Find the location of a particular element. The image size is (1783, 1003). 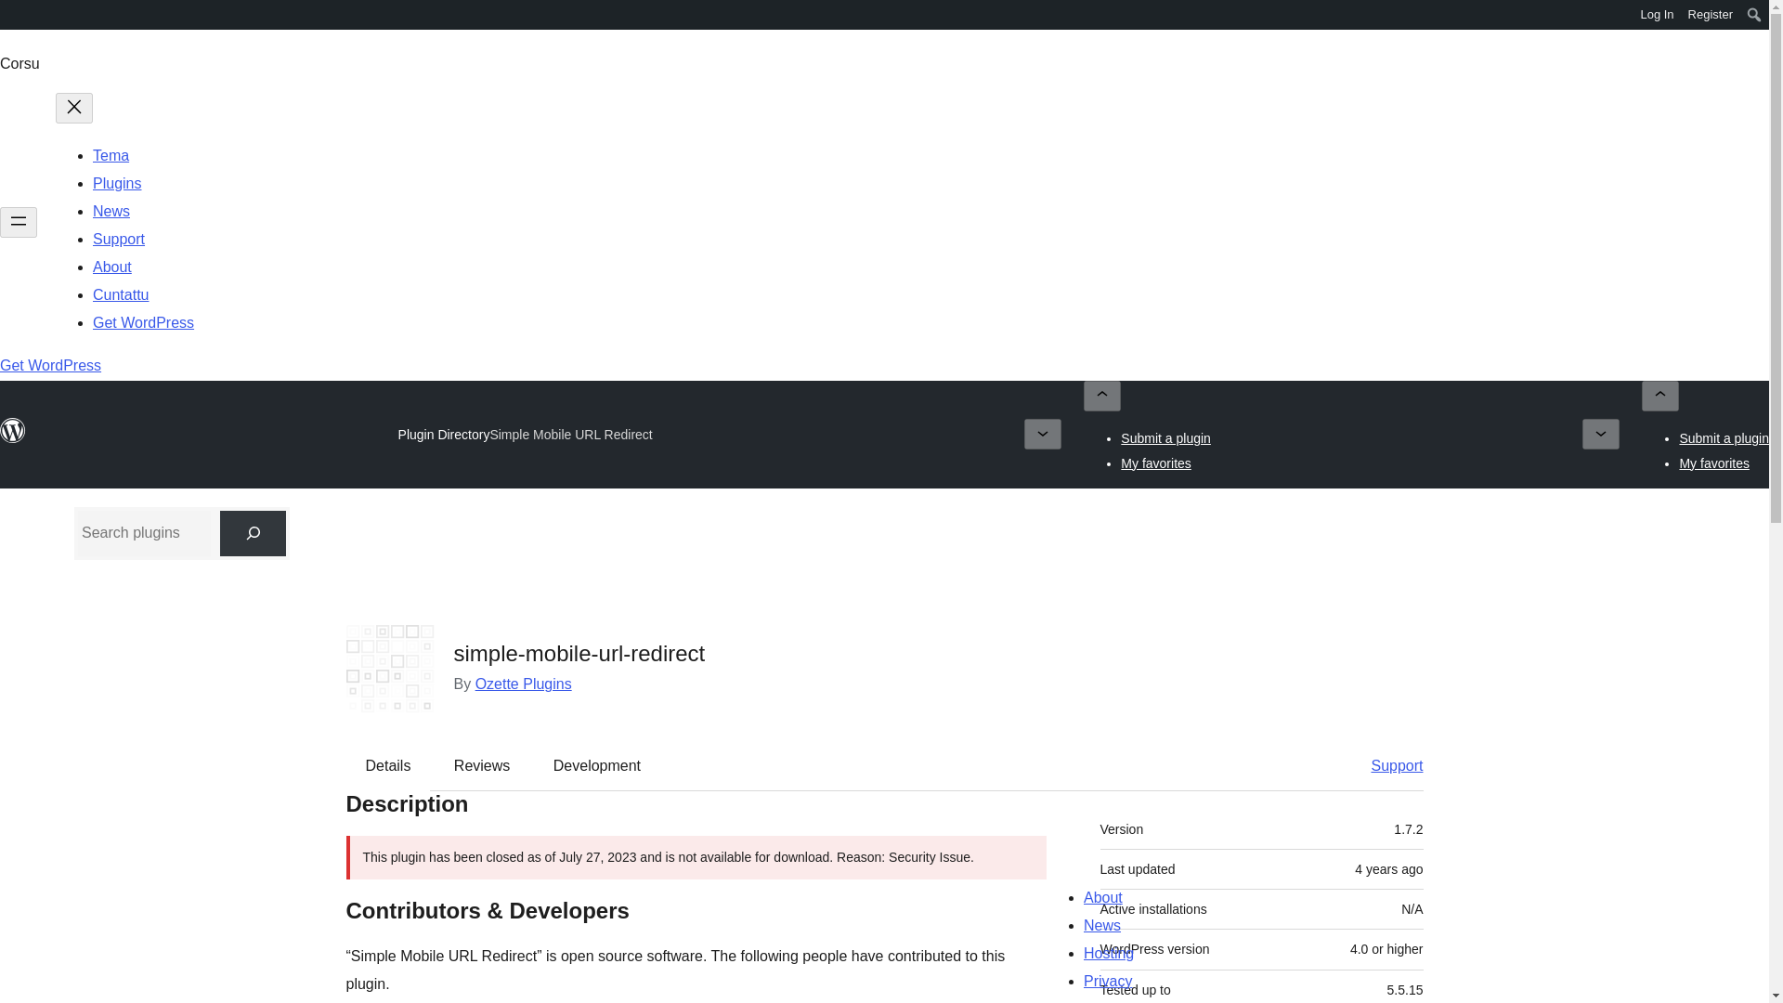

Reviews is located at coordinates (481, 765).